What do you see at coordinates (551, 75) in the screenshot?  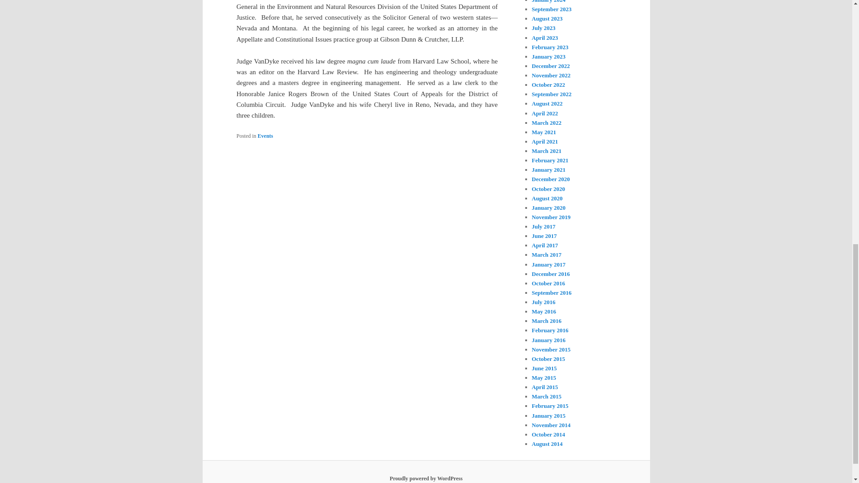 I see `November 2022` at bounding box center [551, 75].